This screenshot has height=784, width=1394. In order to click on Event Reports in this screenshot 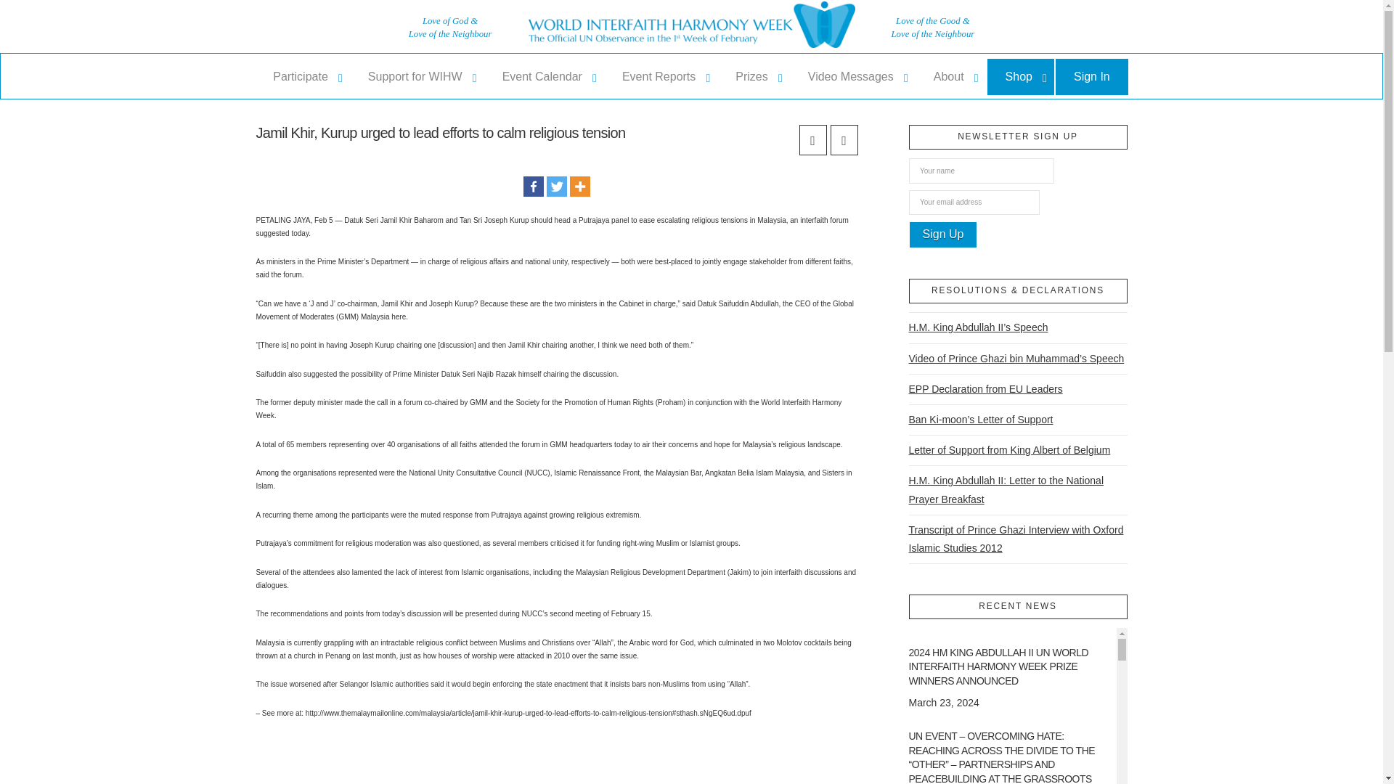, I will do `click(661, 77)`.